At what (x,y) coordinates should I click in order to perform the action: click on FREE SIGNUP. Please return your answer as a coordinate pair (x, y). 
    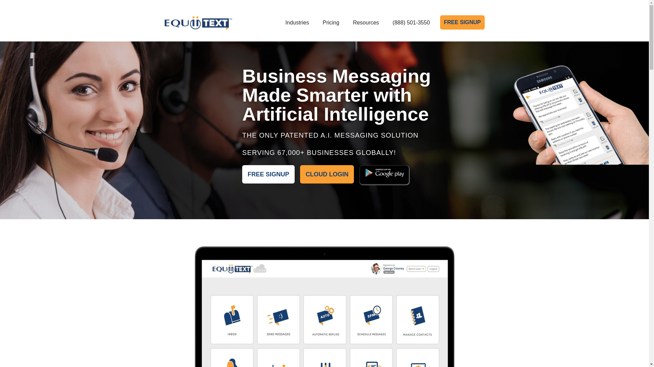
    Looking at the image, I should click on (462, 22).